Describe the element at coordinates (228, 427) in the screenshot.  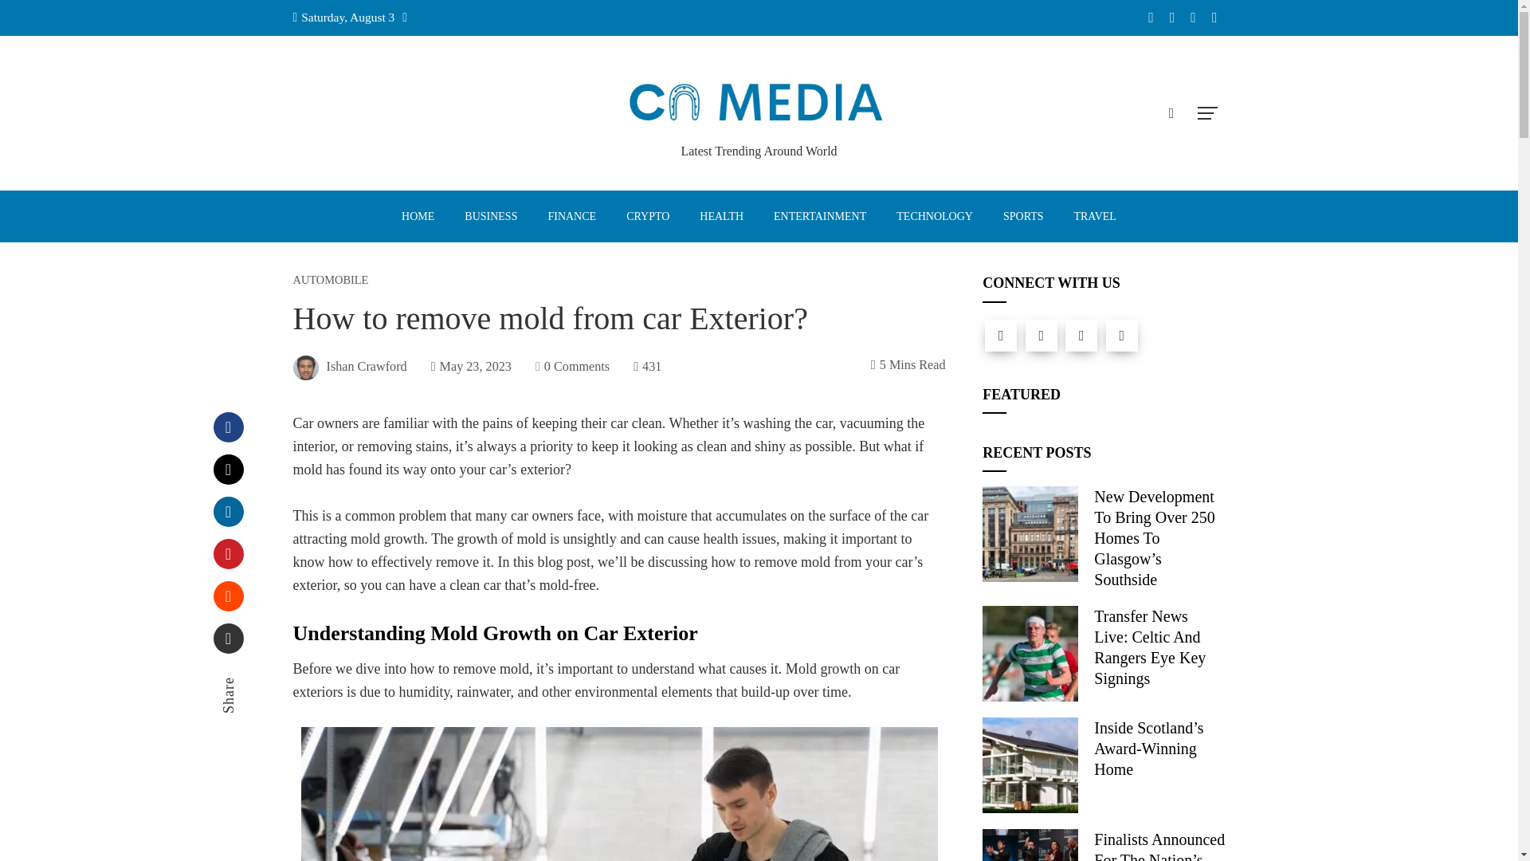
I see `Facebook` at that location.